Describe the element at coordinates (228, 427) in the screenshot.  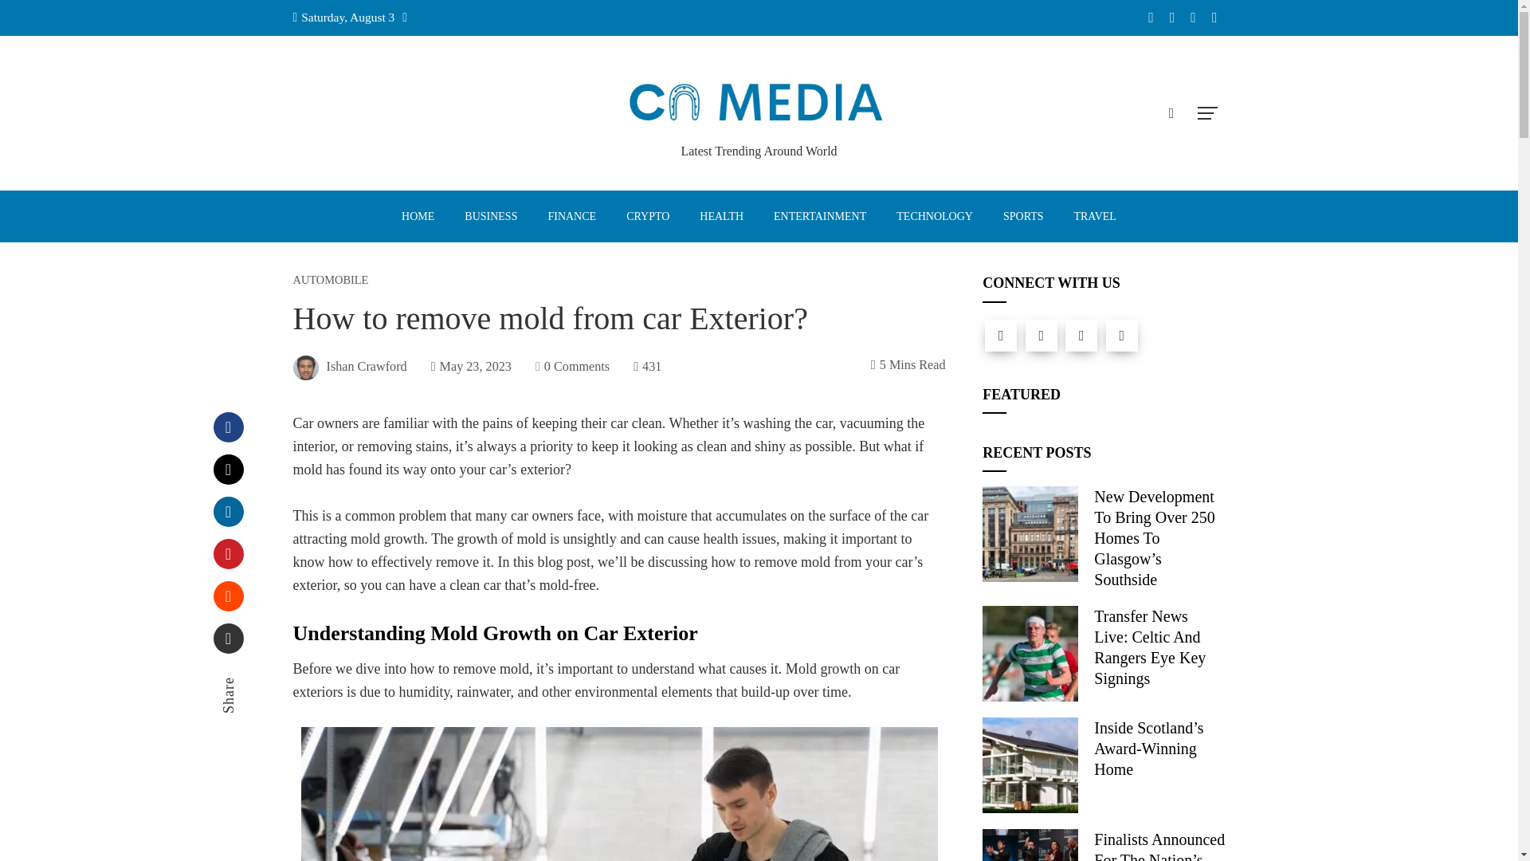
I see `Facebook` at that location.